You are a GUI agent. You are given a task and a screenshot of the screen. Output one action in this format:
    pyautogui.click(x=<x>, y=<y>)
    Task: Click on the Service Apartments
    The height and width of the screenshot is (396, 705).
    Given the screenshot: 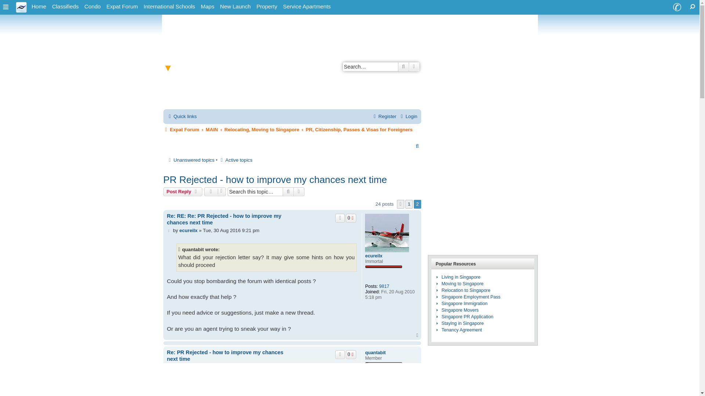 What is the action you would take?
    pyautogui.click(x=307, y=7)
    